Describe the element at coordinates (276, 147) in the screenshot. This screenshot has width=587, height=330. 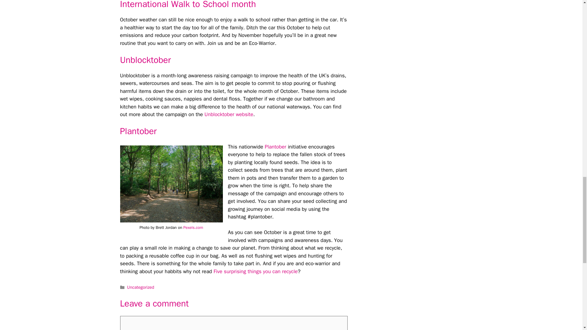
I see `Plantober` at that location.